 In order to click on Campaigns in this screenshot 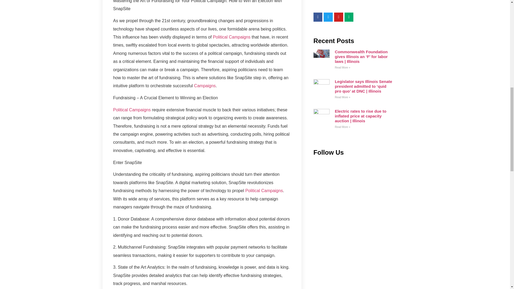, I will do `click(205, 86)`.